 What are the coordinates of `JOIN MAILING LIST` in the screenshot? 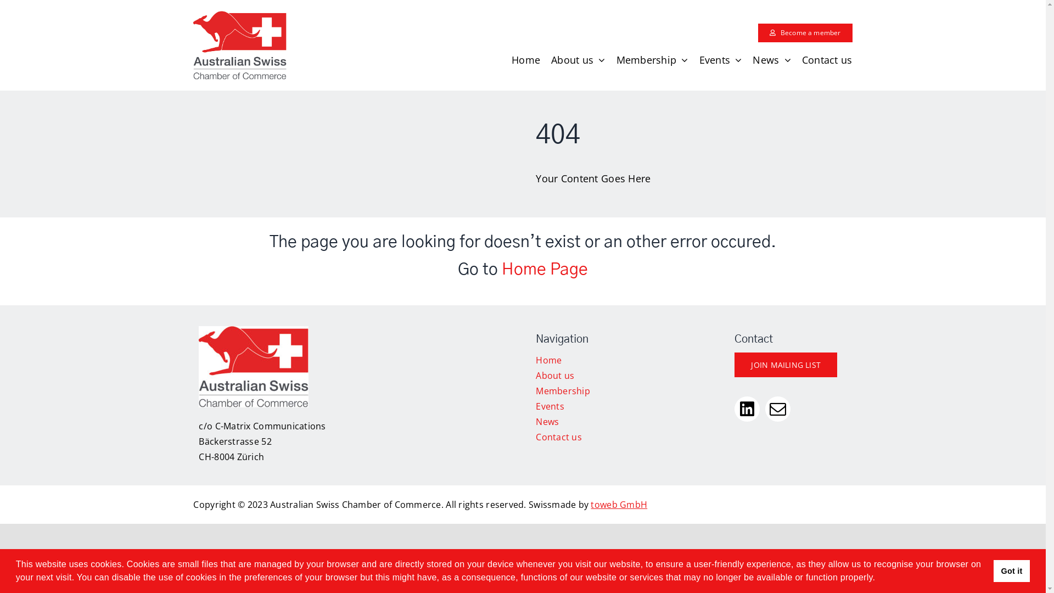 It's located at (786, 365).